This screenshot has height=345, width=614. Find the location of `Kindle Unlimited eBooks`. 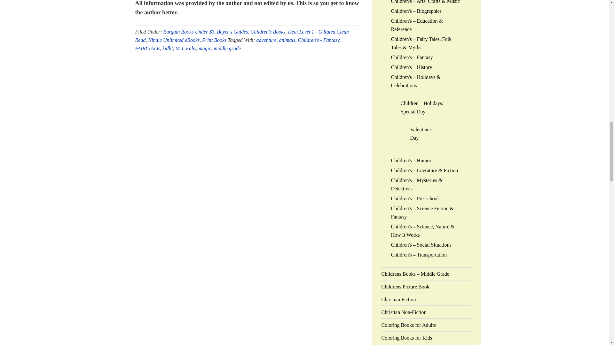

Kindle Unlimited eBooks is located at coordinates (174, 40).